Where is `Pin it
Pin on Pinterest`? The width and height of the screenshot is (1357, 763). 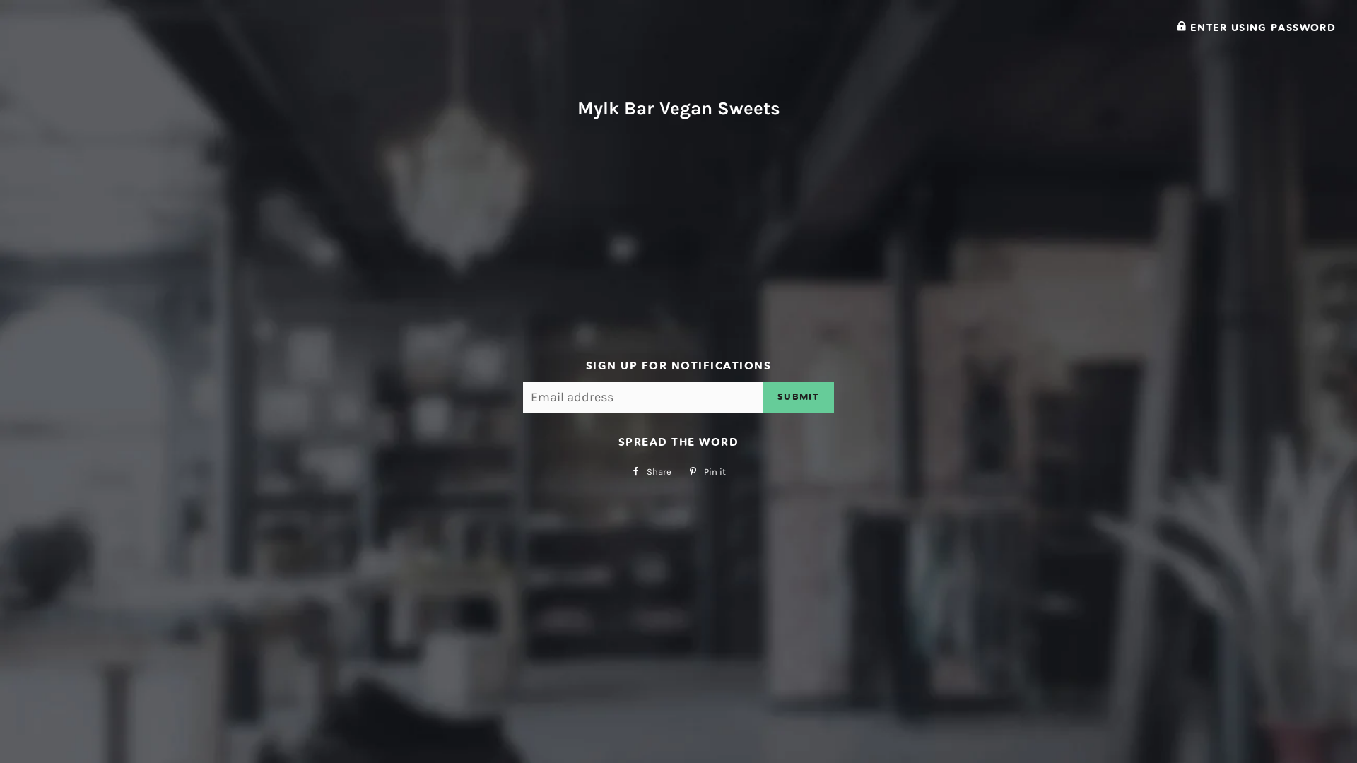
Pin it
Pin on Pinterest is located at coordinates (707, 472).